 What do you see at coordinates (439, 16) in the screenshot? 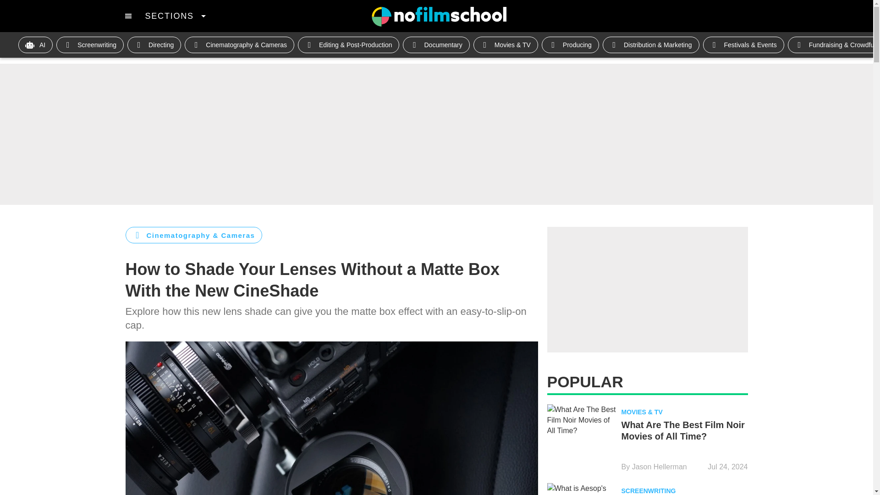
I see `NO FILM SCHOOL` at bounding box center [439, 16].